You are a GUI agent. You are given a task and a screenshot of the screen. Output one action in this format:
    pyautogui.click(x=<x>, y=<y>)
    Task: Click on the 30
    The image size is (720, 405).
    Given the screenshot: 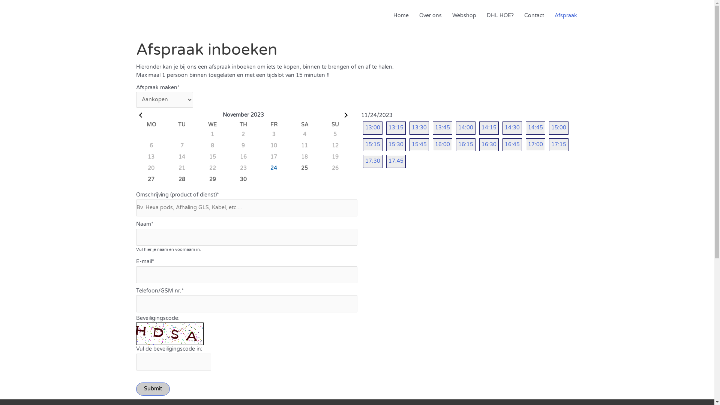 What is the action you would take?
    pyautogui.click(x=243, y=180)
    